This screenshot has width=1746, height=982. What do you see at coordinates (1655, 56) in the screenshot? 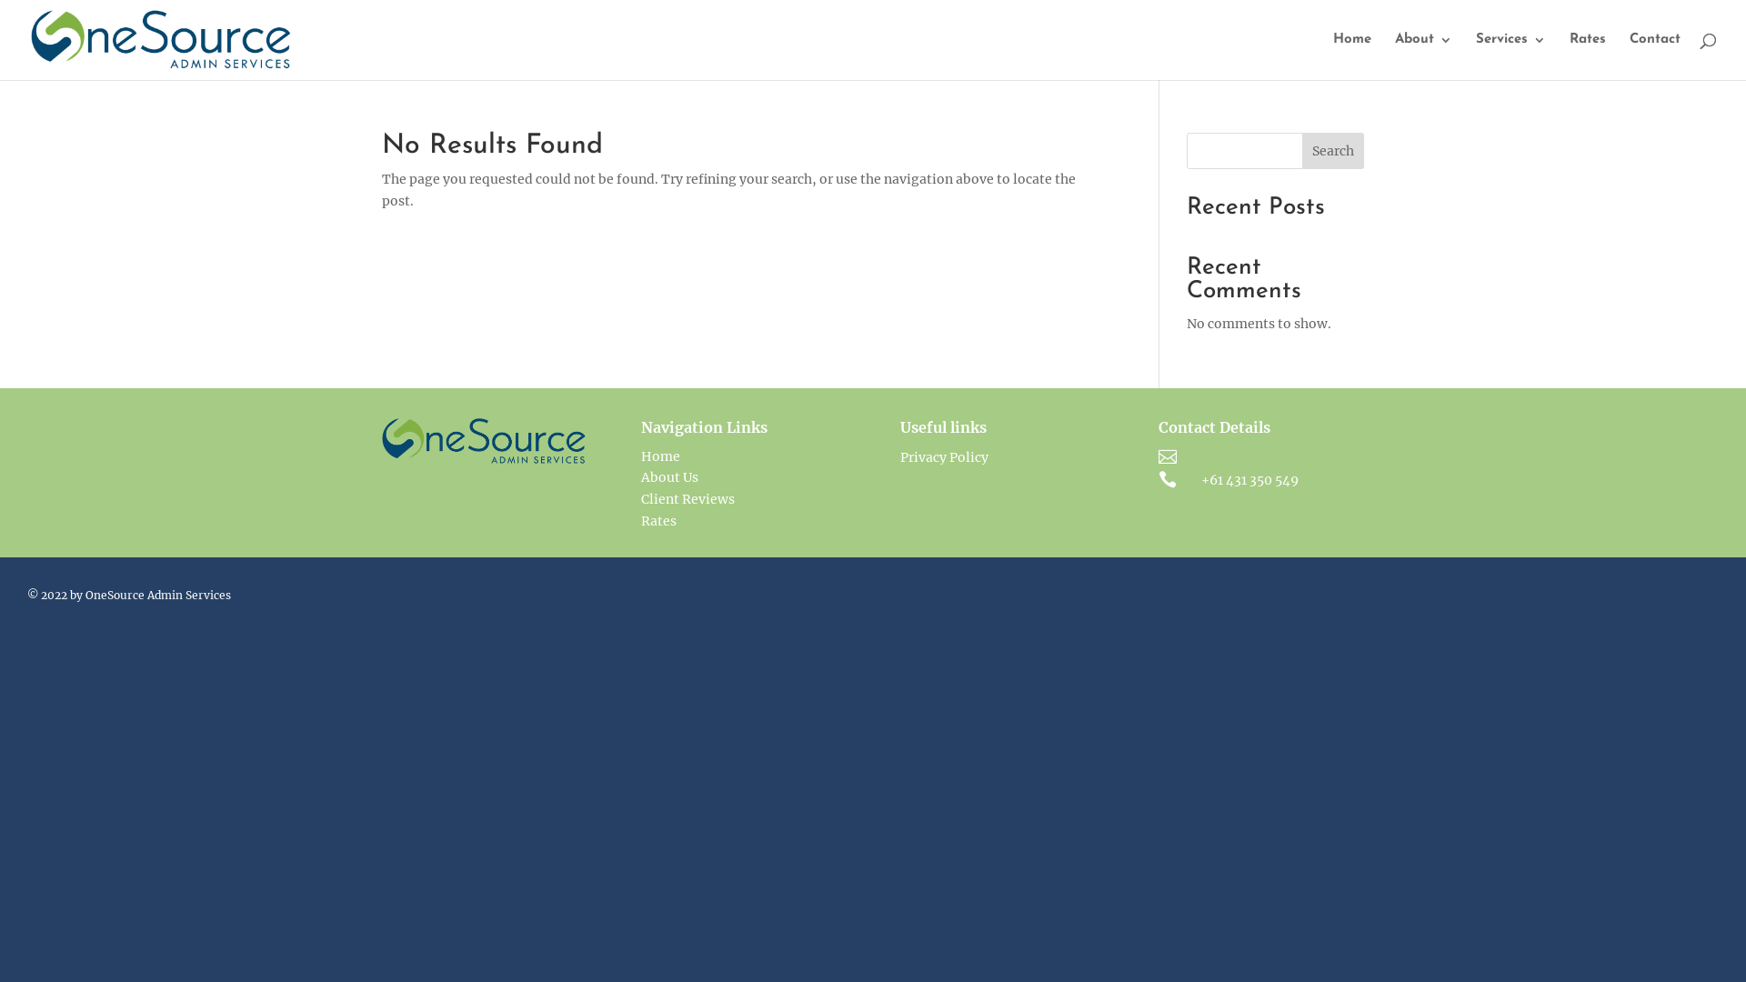
I see `Contact` at bounding box center [1655, 56].